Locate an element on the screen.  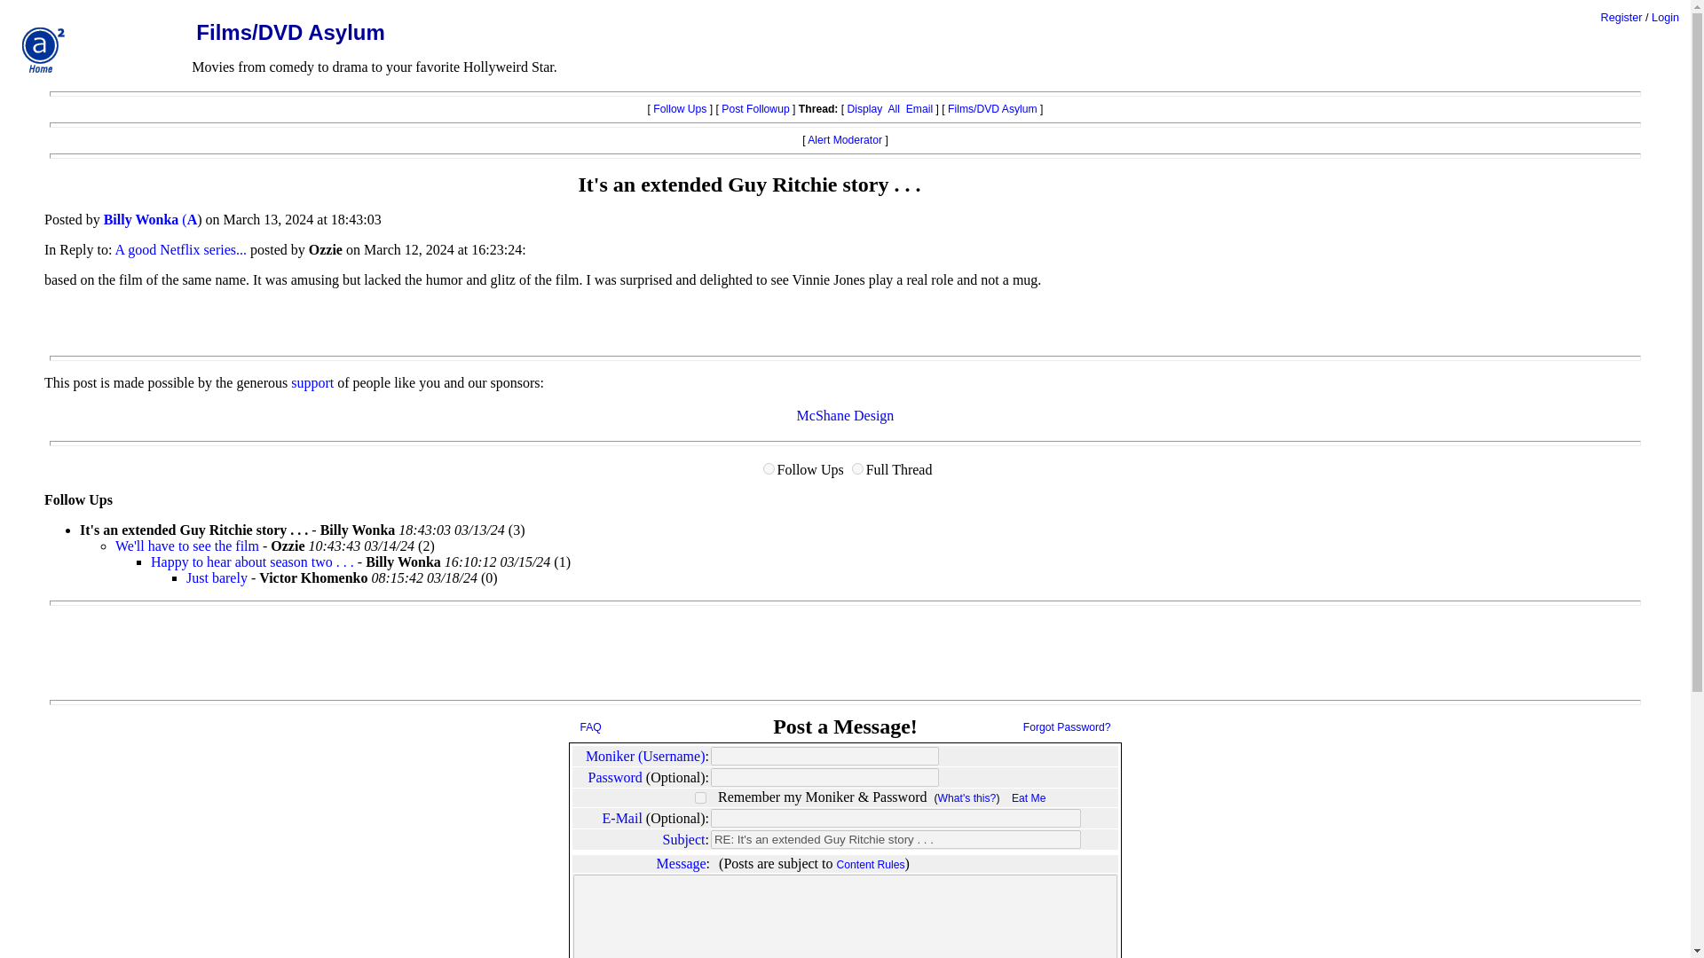
E-Mail is located at coordinates (622, 818).